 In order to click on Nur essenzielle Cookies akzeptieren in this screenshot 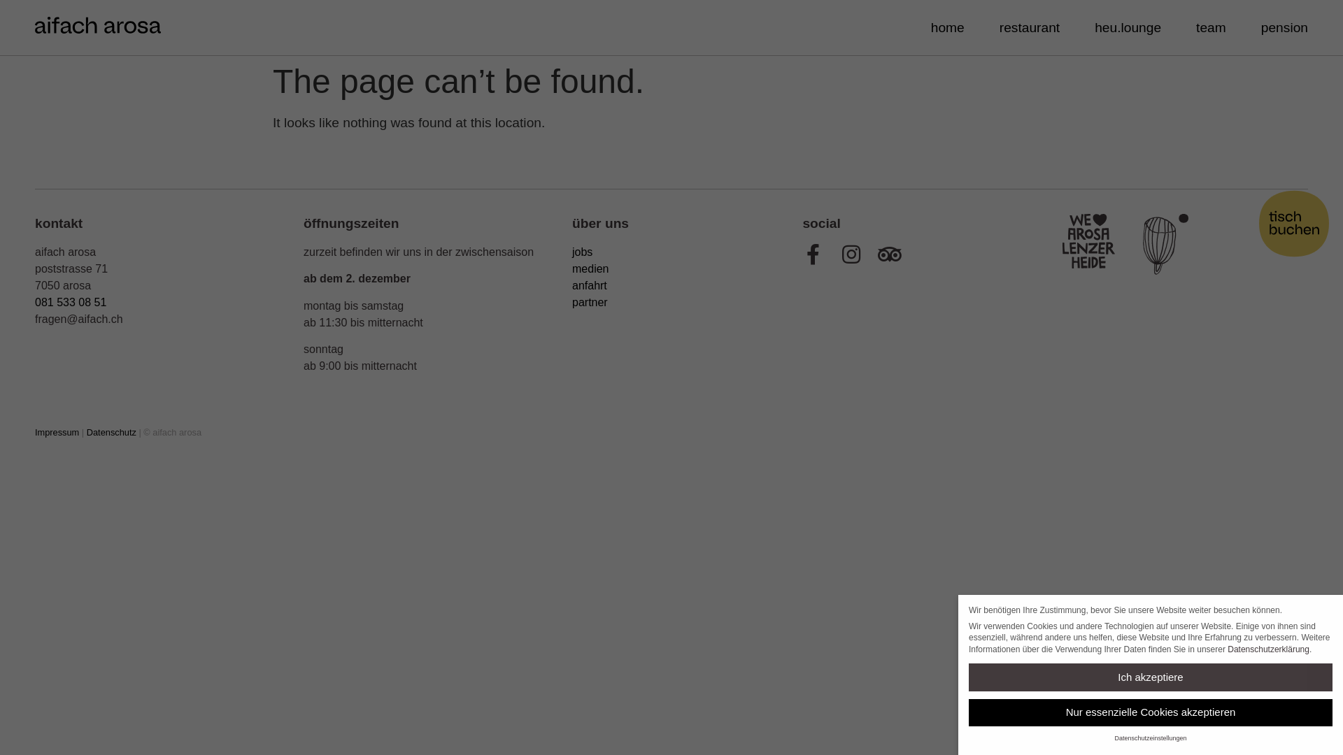, I will do `click(1151, 713)`.